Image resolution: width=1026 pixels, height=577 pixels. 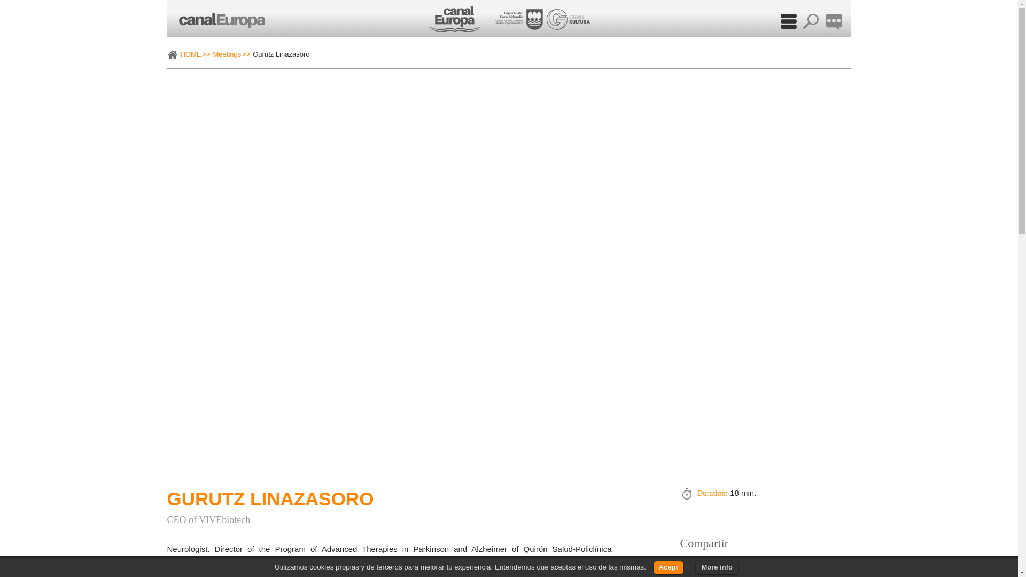 What do you see at coordinates (688, 564) in the screenshot?
I see `Share: Twitter: Gurutz Linazasoro` at bounding box center [688, 564].